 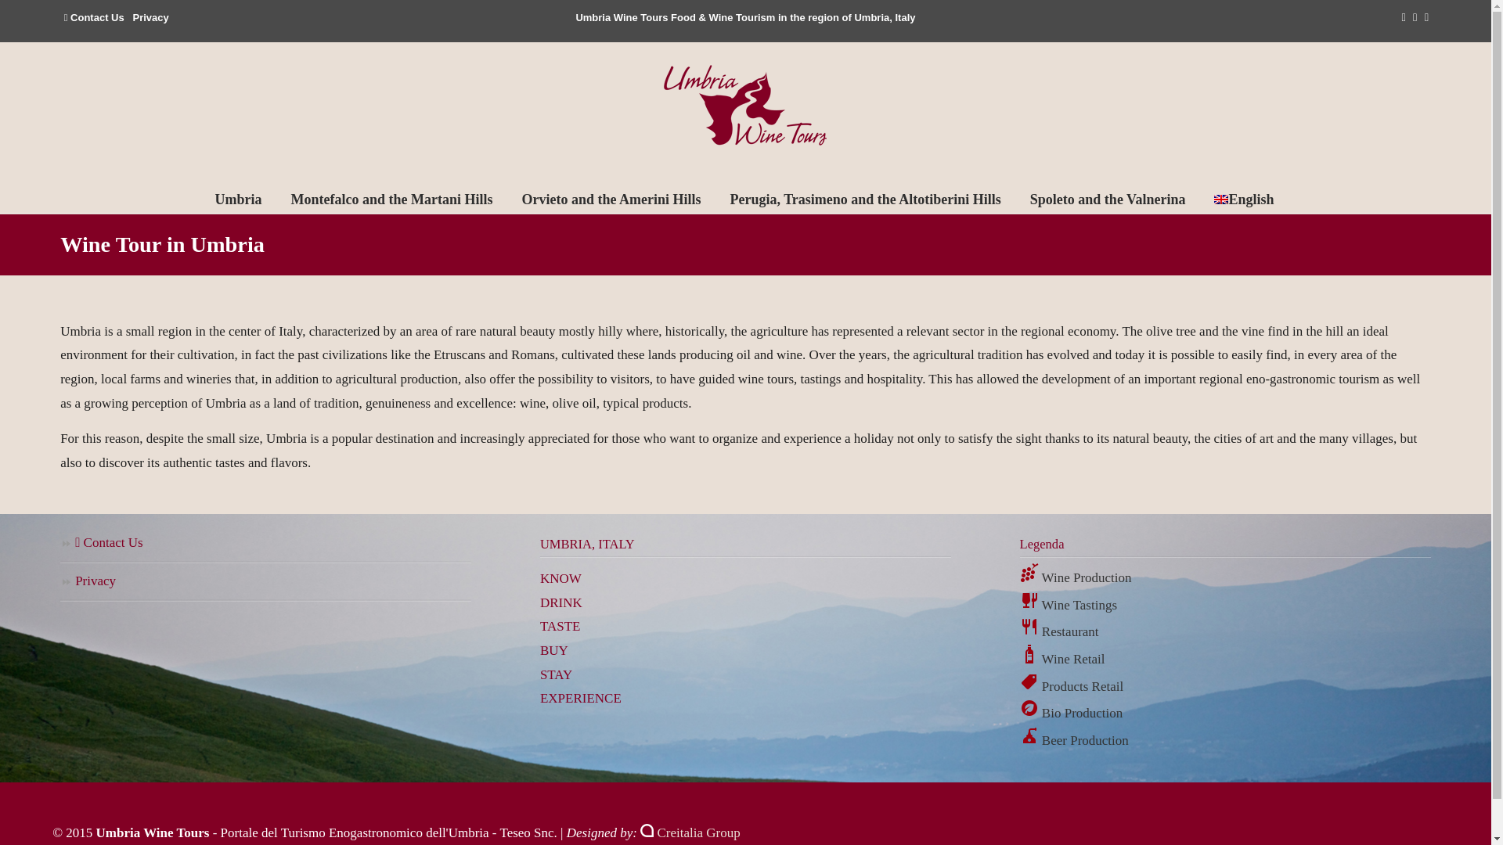 I want to click on Contact Us, so click(x=265, y=544).